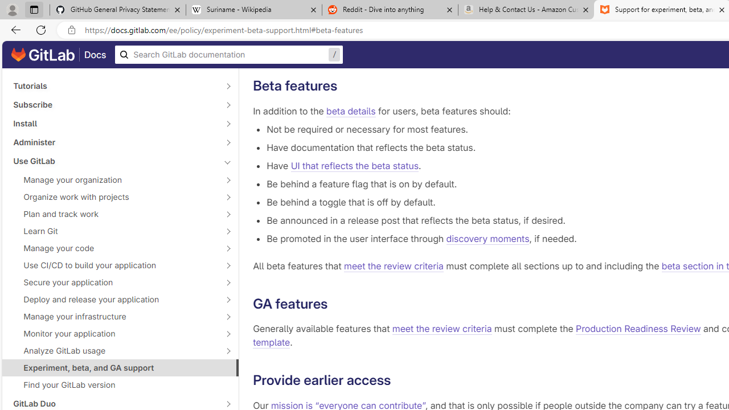 This screenshot has width=729, height=410. Describe the element at coordinates (114, 248) in the screenshot. I see `Manage your code` at that location.